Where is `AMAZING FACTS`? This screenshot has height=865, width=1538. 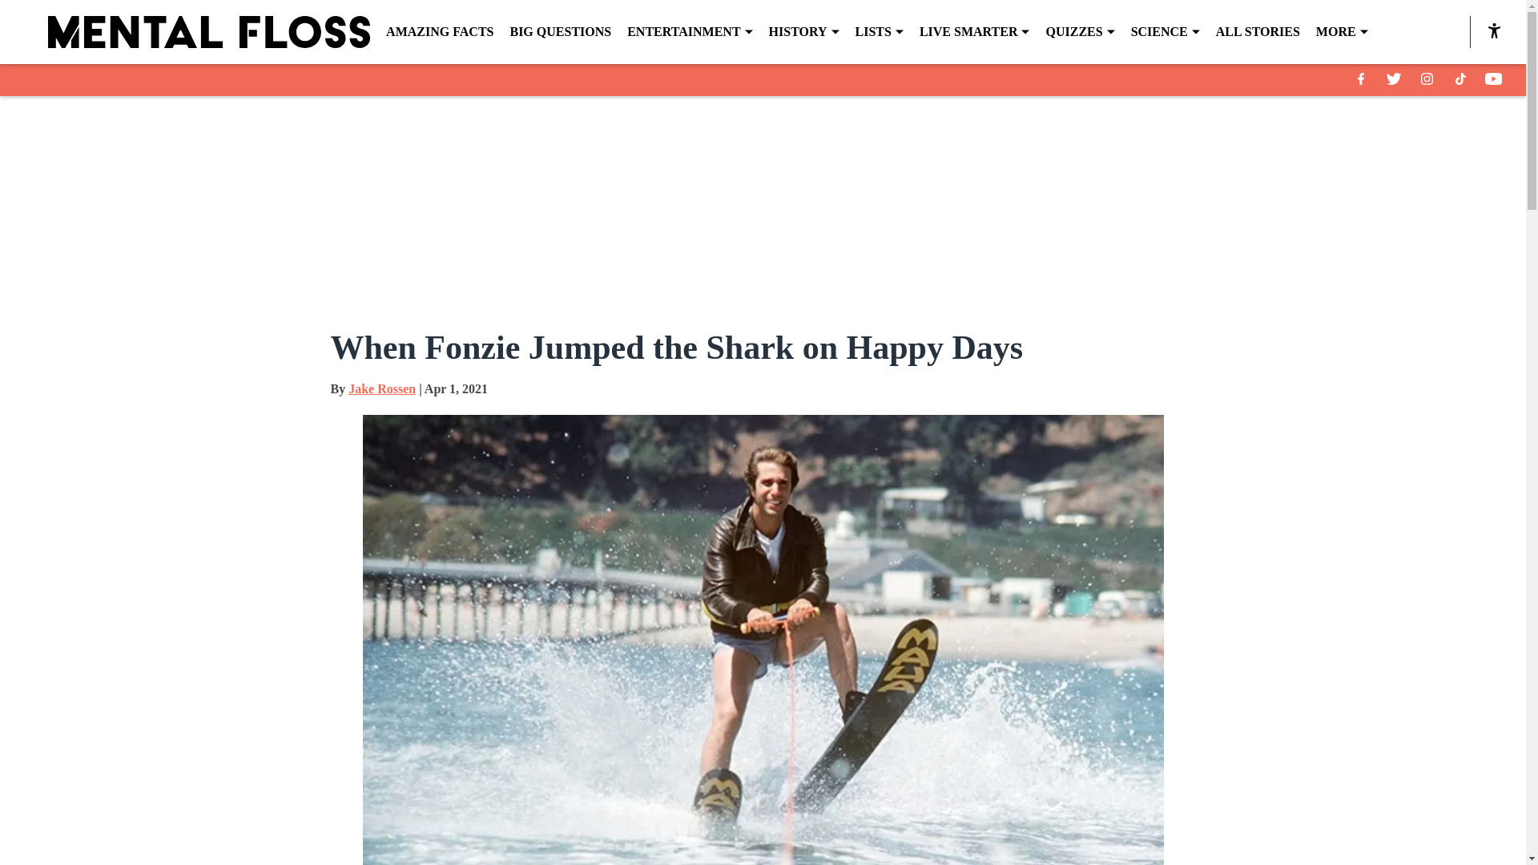 AMAZING FACTS is located at coordinates (439, 32).